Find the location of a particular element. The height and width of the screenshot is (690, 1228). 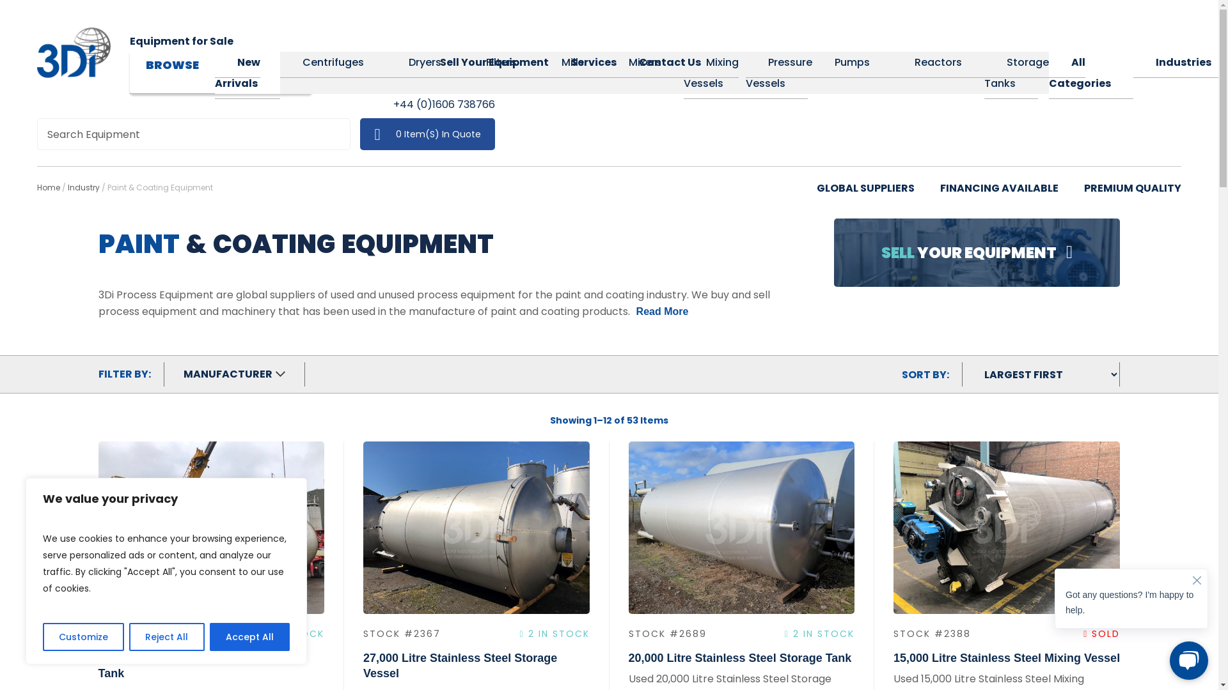

Dryers is located at coordinates (425, 63).